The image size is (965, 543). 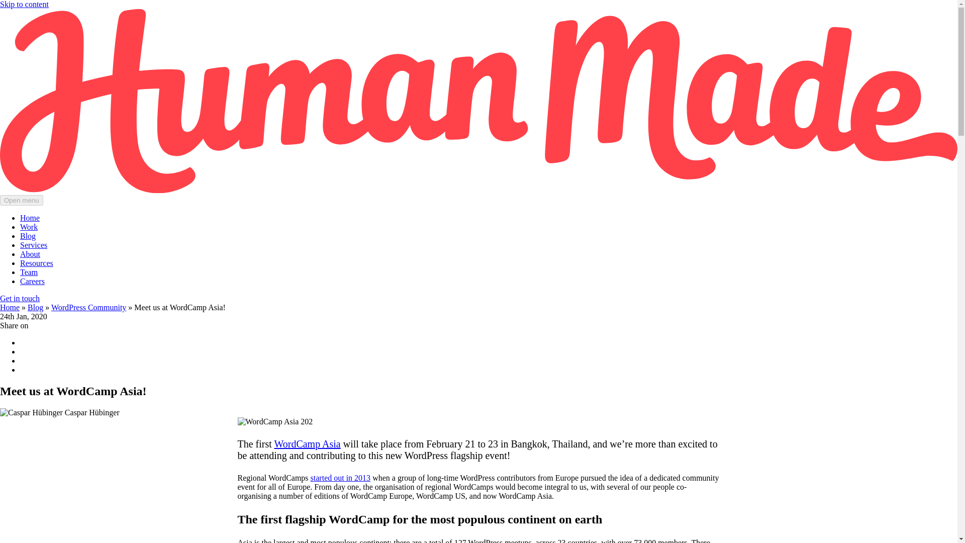 I want to click on About, so click(x=30, y=254).